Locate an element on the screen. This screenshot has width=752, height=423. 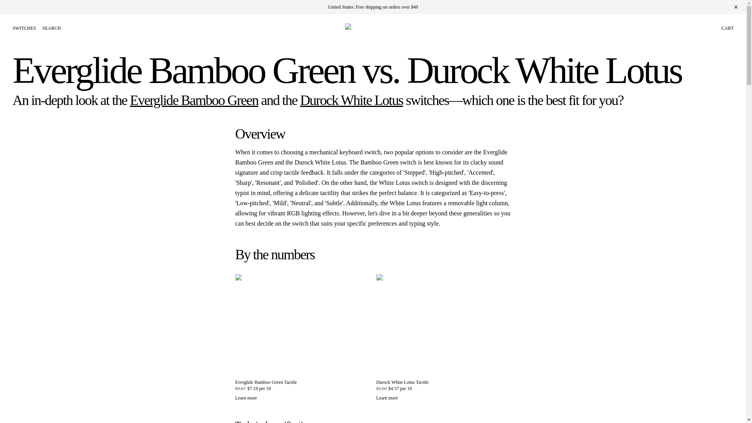
CART is located at coordinates (727, 28).